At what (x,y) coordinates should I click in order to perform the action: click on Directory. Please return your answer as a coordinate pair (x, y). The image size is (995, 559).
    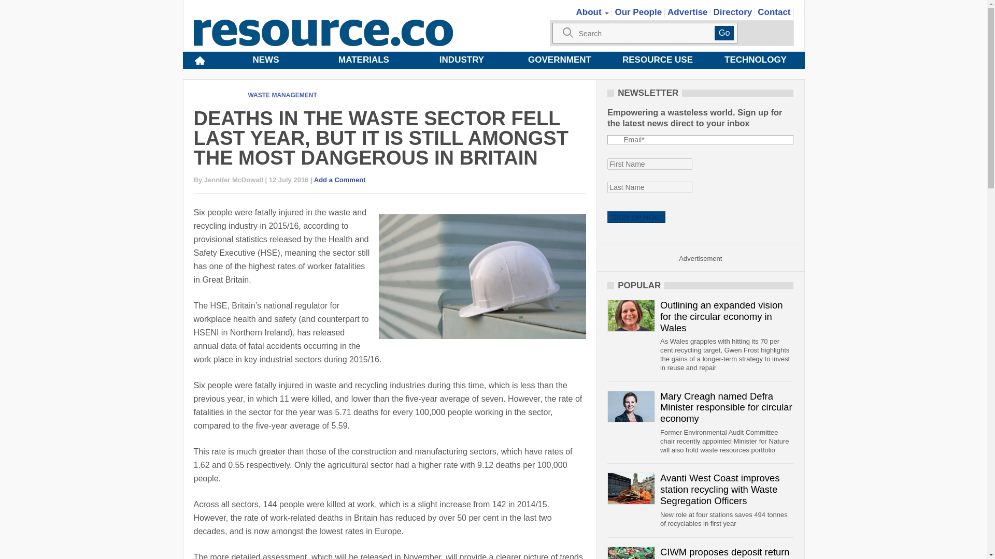
    Looking at the image, I should click on (733, 12).